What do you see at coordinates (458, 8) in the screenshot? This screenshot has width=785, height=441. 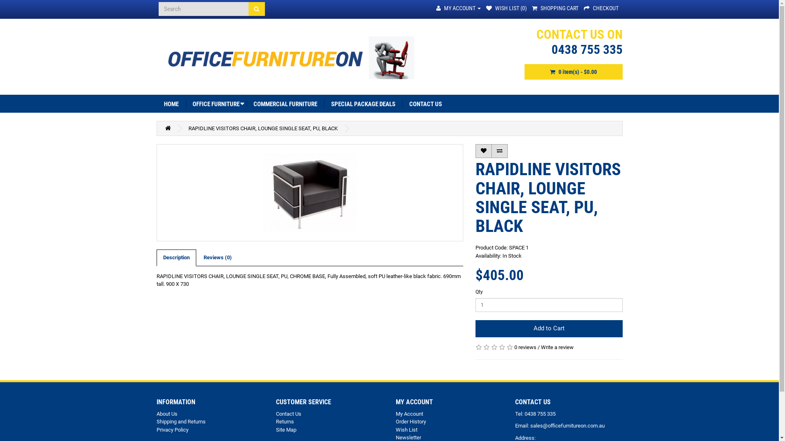 I see `MY ACCOUNT` at bounding box center [458, 8].